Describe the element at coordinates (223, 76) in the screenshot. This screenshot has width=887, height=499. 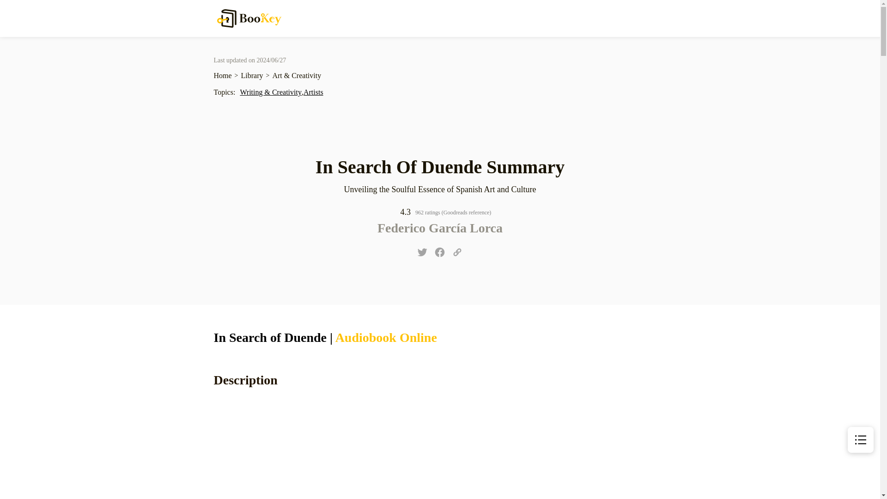
I see `Home` at that location.